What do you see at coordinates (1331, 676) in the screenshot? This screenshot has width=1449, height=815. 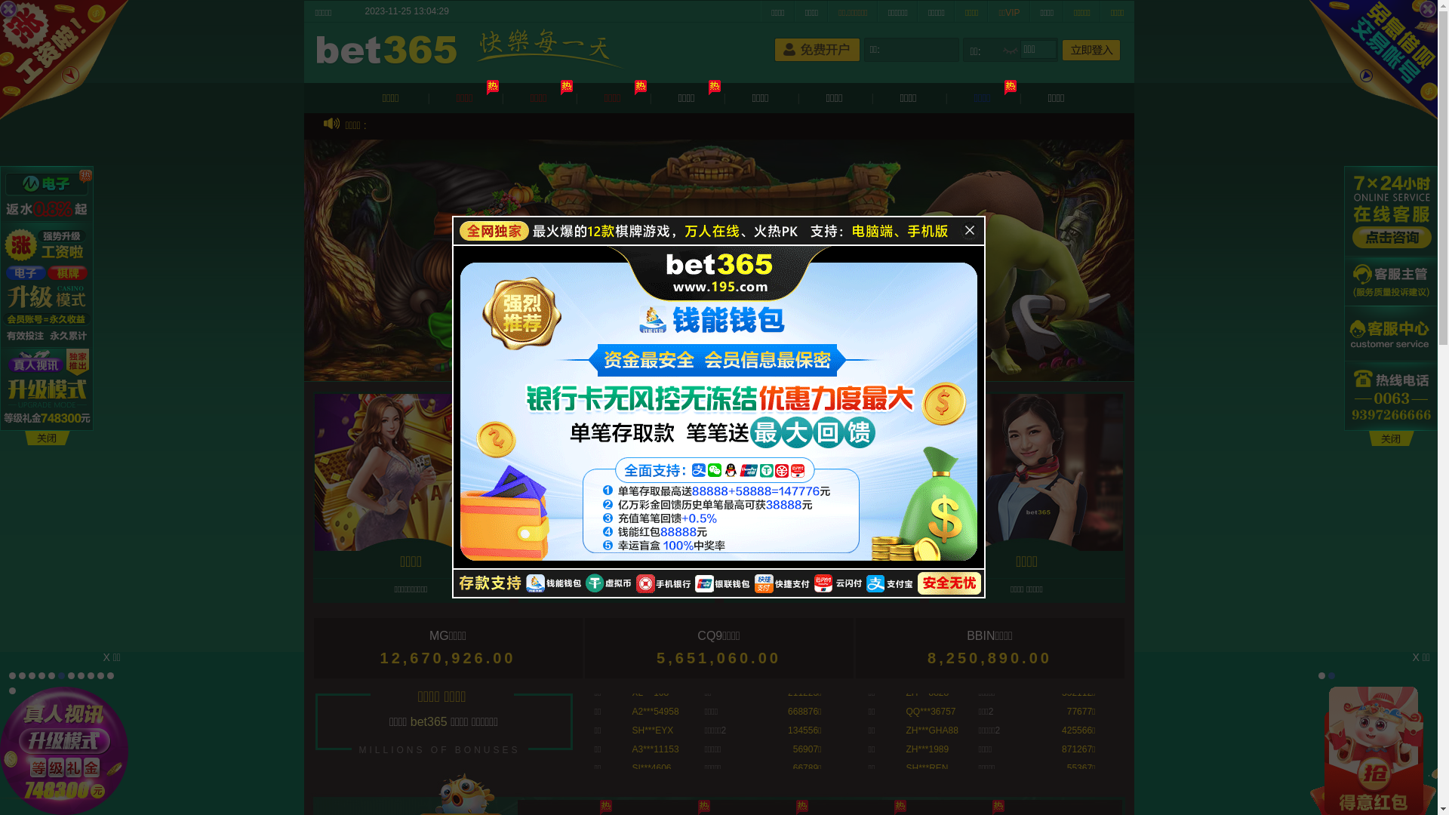 I see `2` at bounding box center [1331, 676].